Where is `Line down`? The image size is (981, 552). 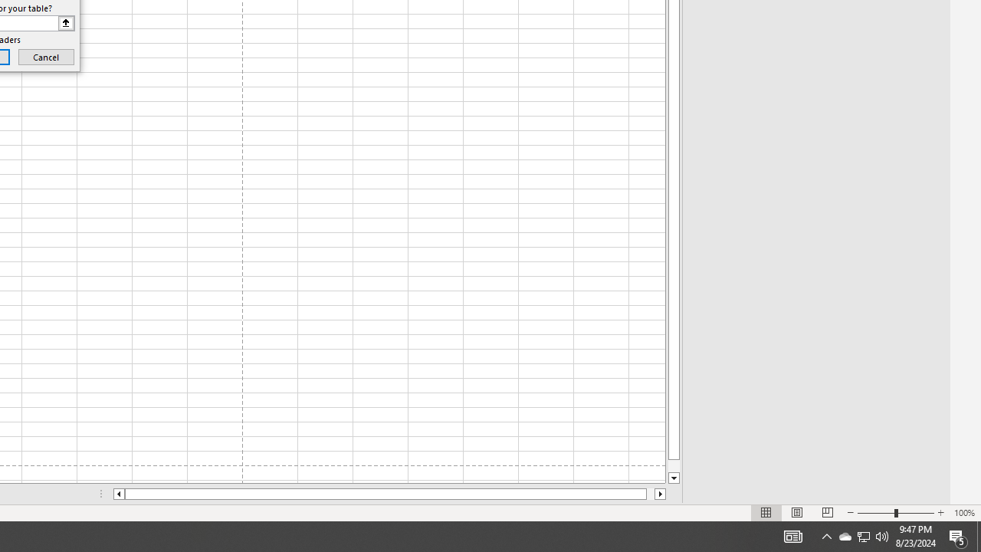 Line down is located at coordinates (674, 478).